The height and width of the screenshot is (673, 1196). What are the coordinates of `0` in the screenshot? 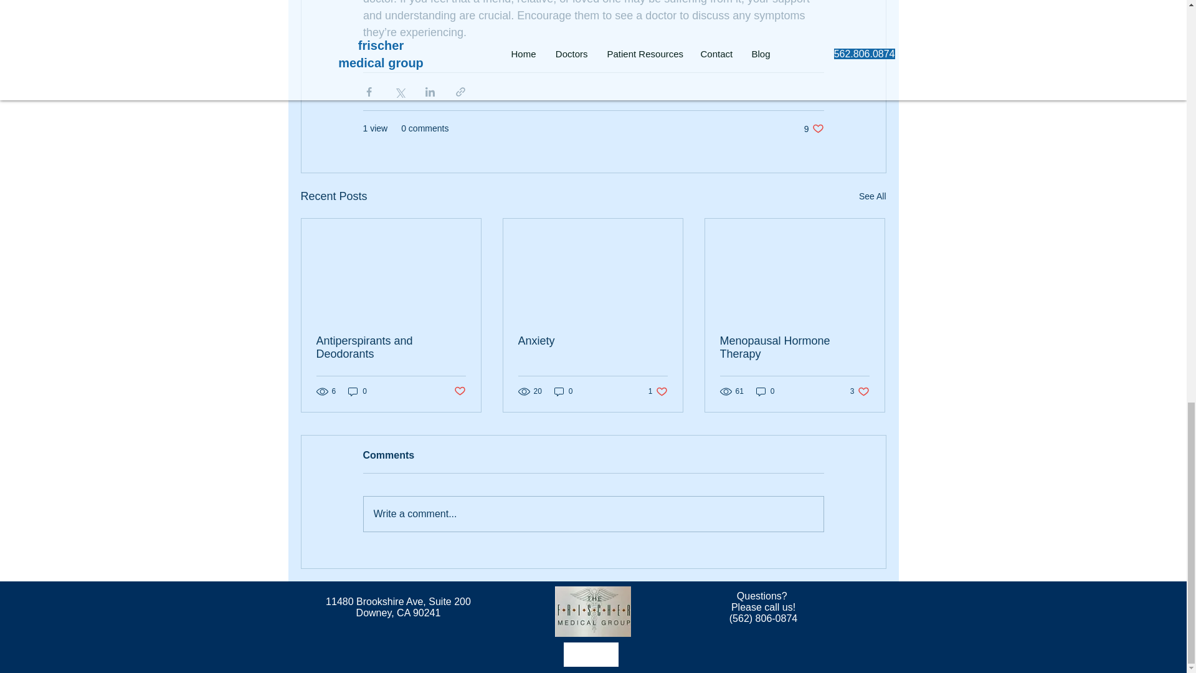 It's located at (872, 197).